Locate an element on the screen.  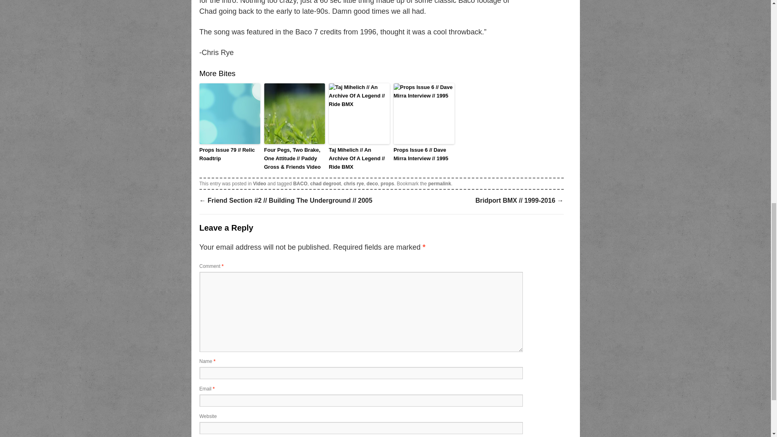
chris rye is located at coordinates (353, 184).